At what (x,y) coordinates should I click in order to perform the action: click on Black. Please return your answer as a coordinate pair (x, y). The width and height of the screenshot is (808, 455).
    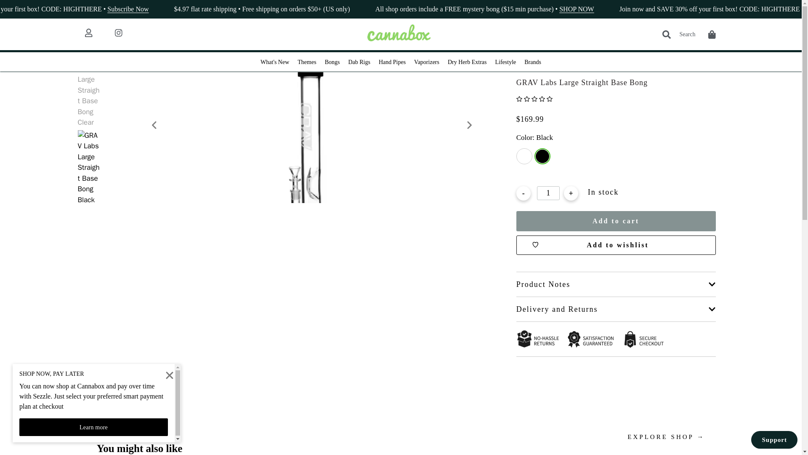
    Looking at the image, I should click on (542, 156).